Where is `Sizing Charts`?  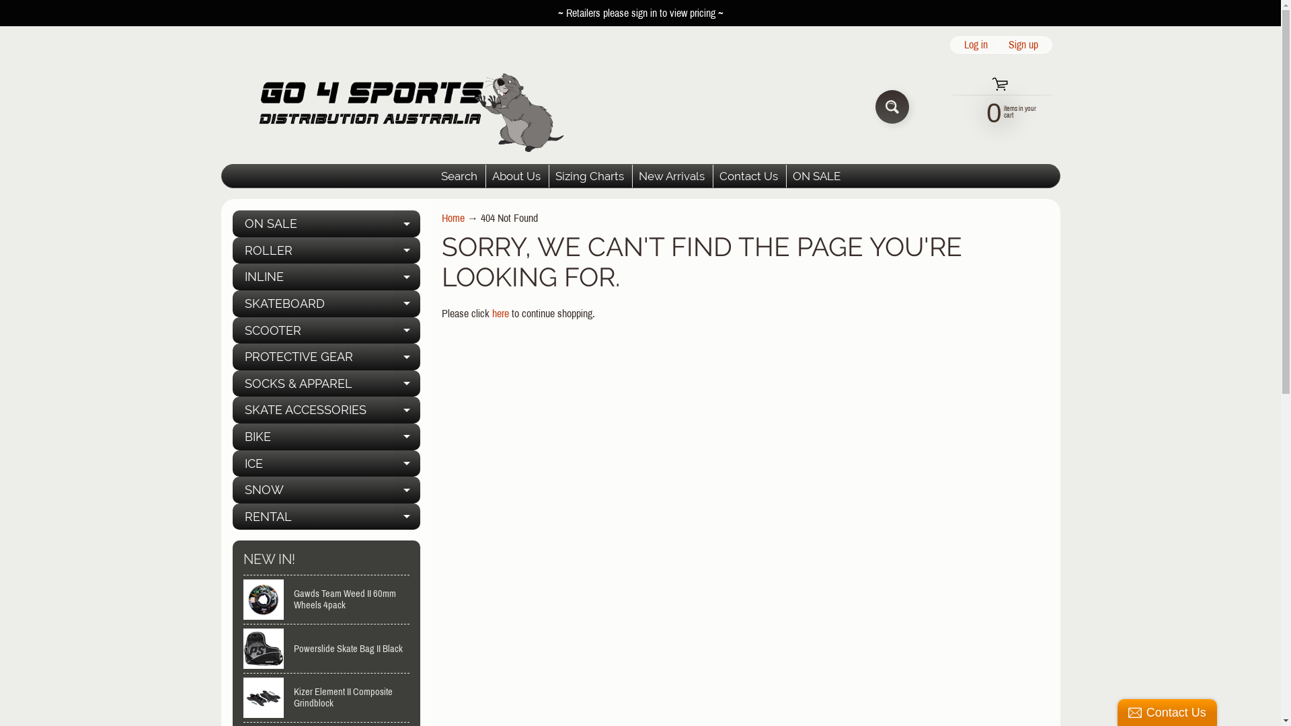 Sizing Charts is located at coordinates (589, 176).